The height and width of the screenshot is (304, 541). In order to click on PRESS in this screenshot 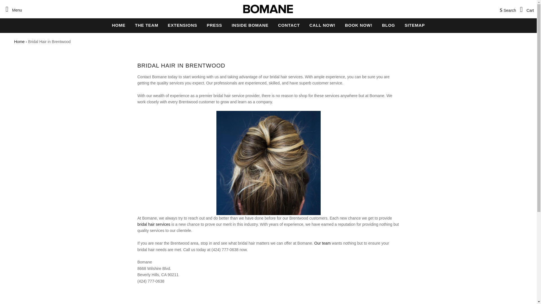, I will do `click(214, 25)`.